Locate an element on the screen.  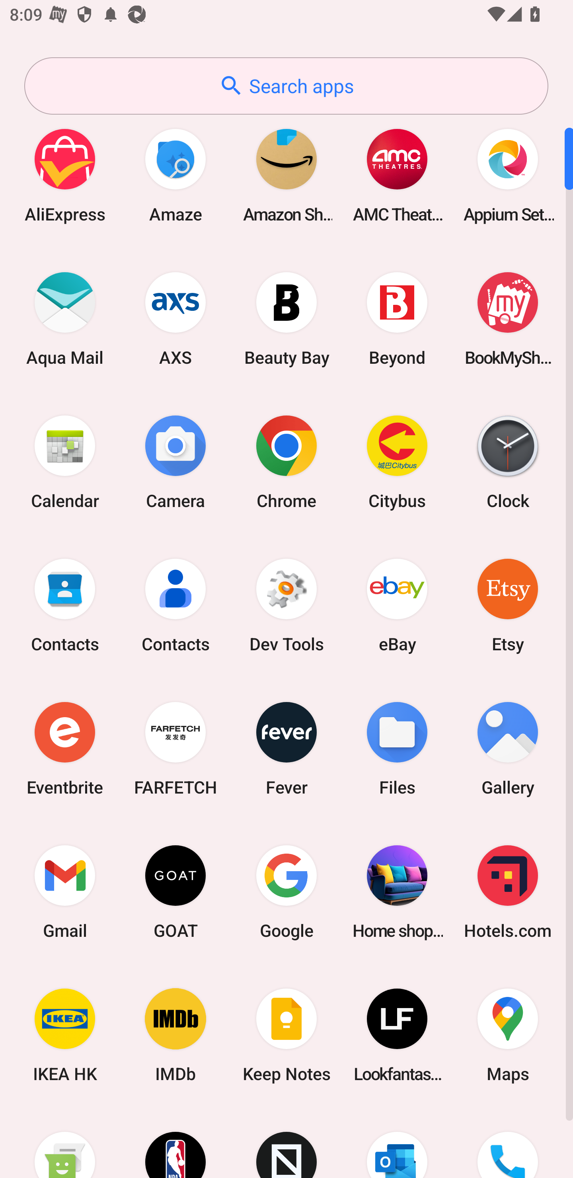
FARFETCH is located at coordinates (175, 748).